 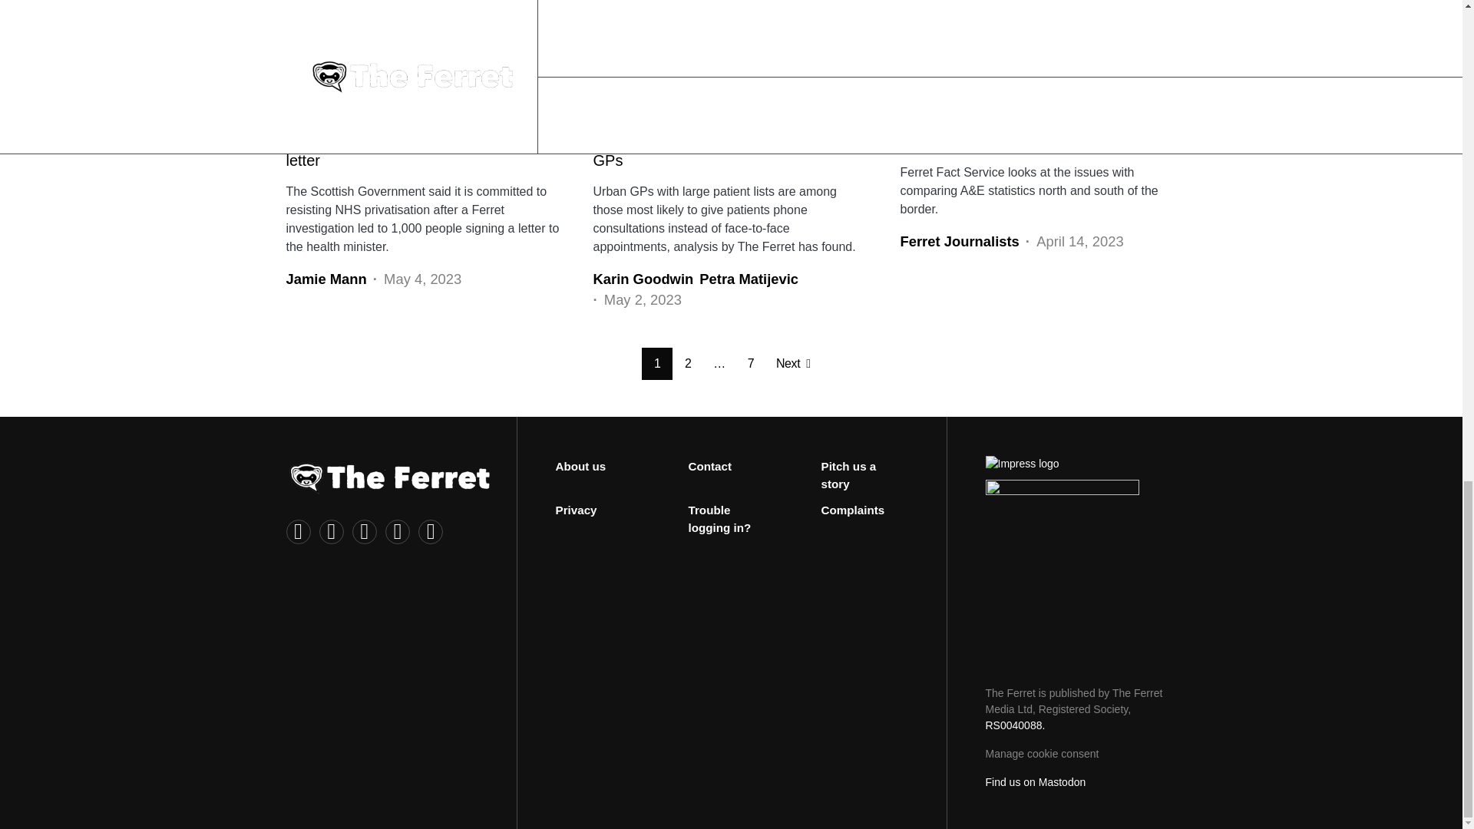 What do you see at coordinates (326, 279) in the screenshot?
I see `View all posts by Jamie Mann` at bounding box center [326, 279].